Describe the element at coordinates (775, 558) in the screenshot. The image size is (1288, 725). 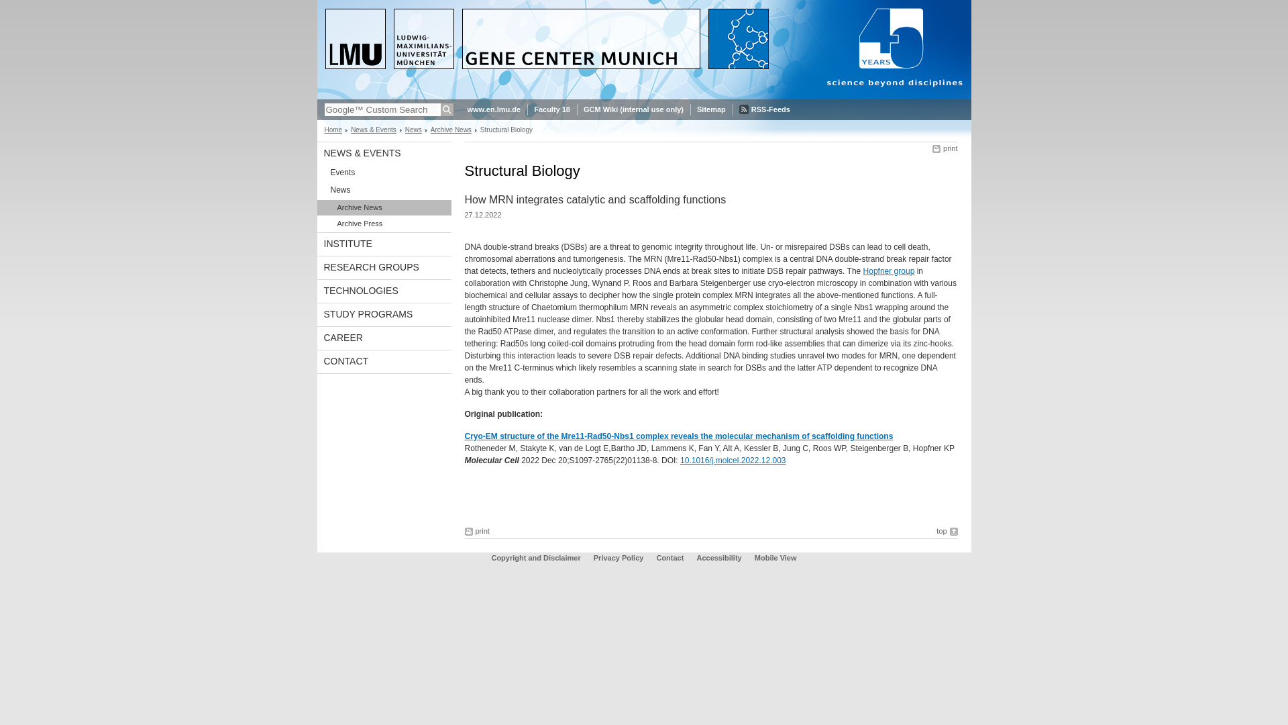
I see `Mobile View` at that location.